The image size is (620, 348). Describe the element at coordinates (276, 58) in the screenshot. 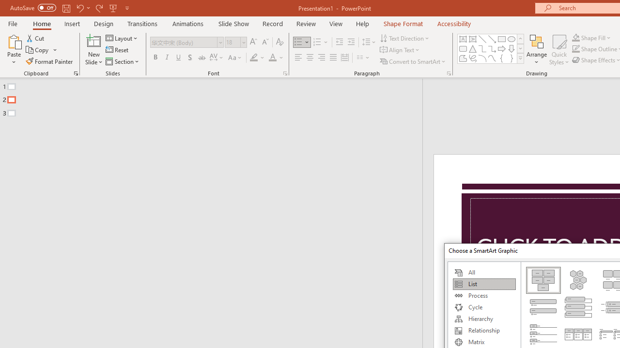

I see `Font Color` at that location.